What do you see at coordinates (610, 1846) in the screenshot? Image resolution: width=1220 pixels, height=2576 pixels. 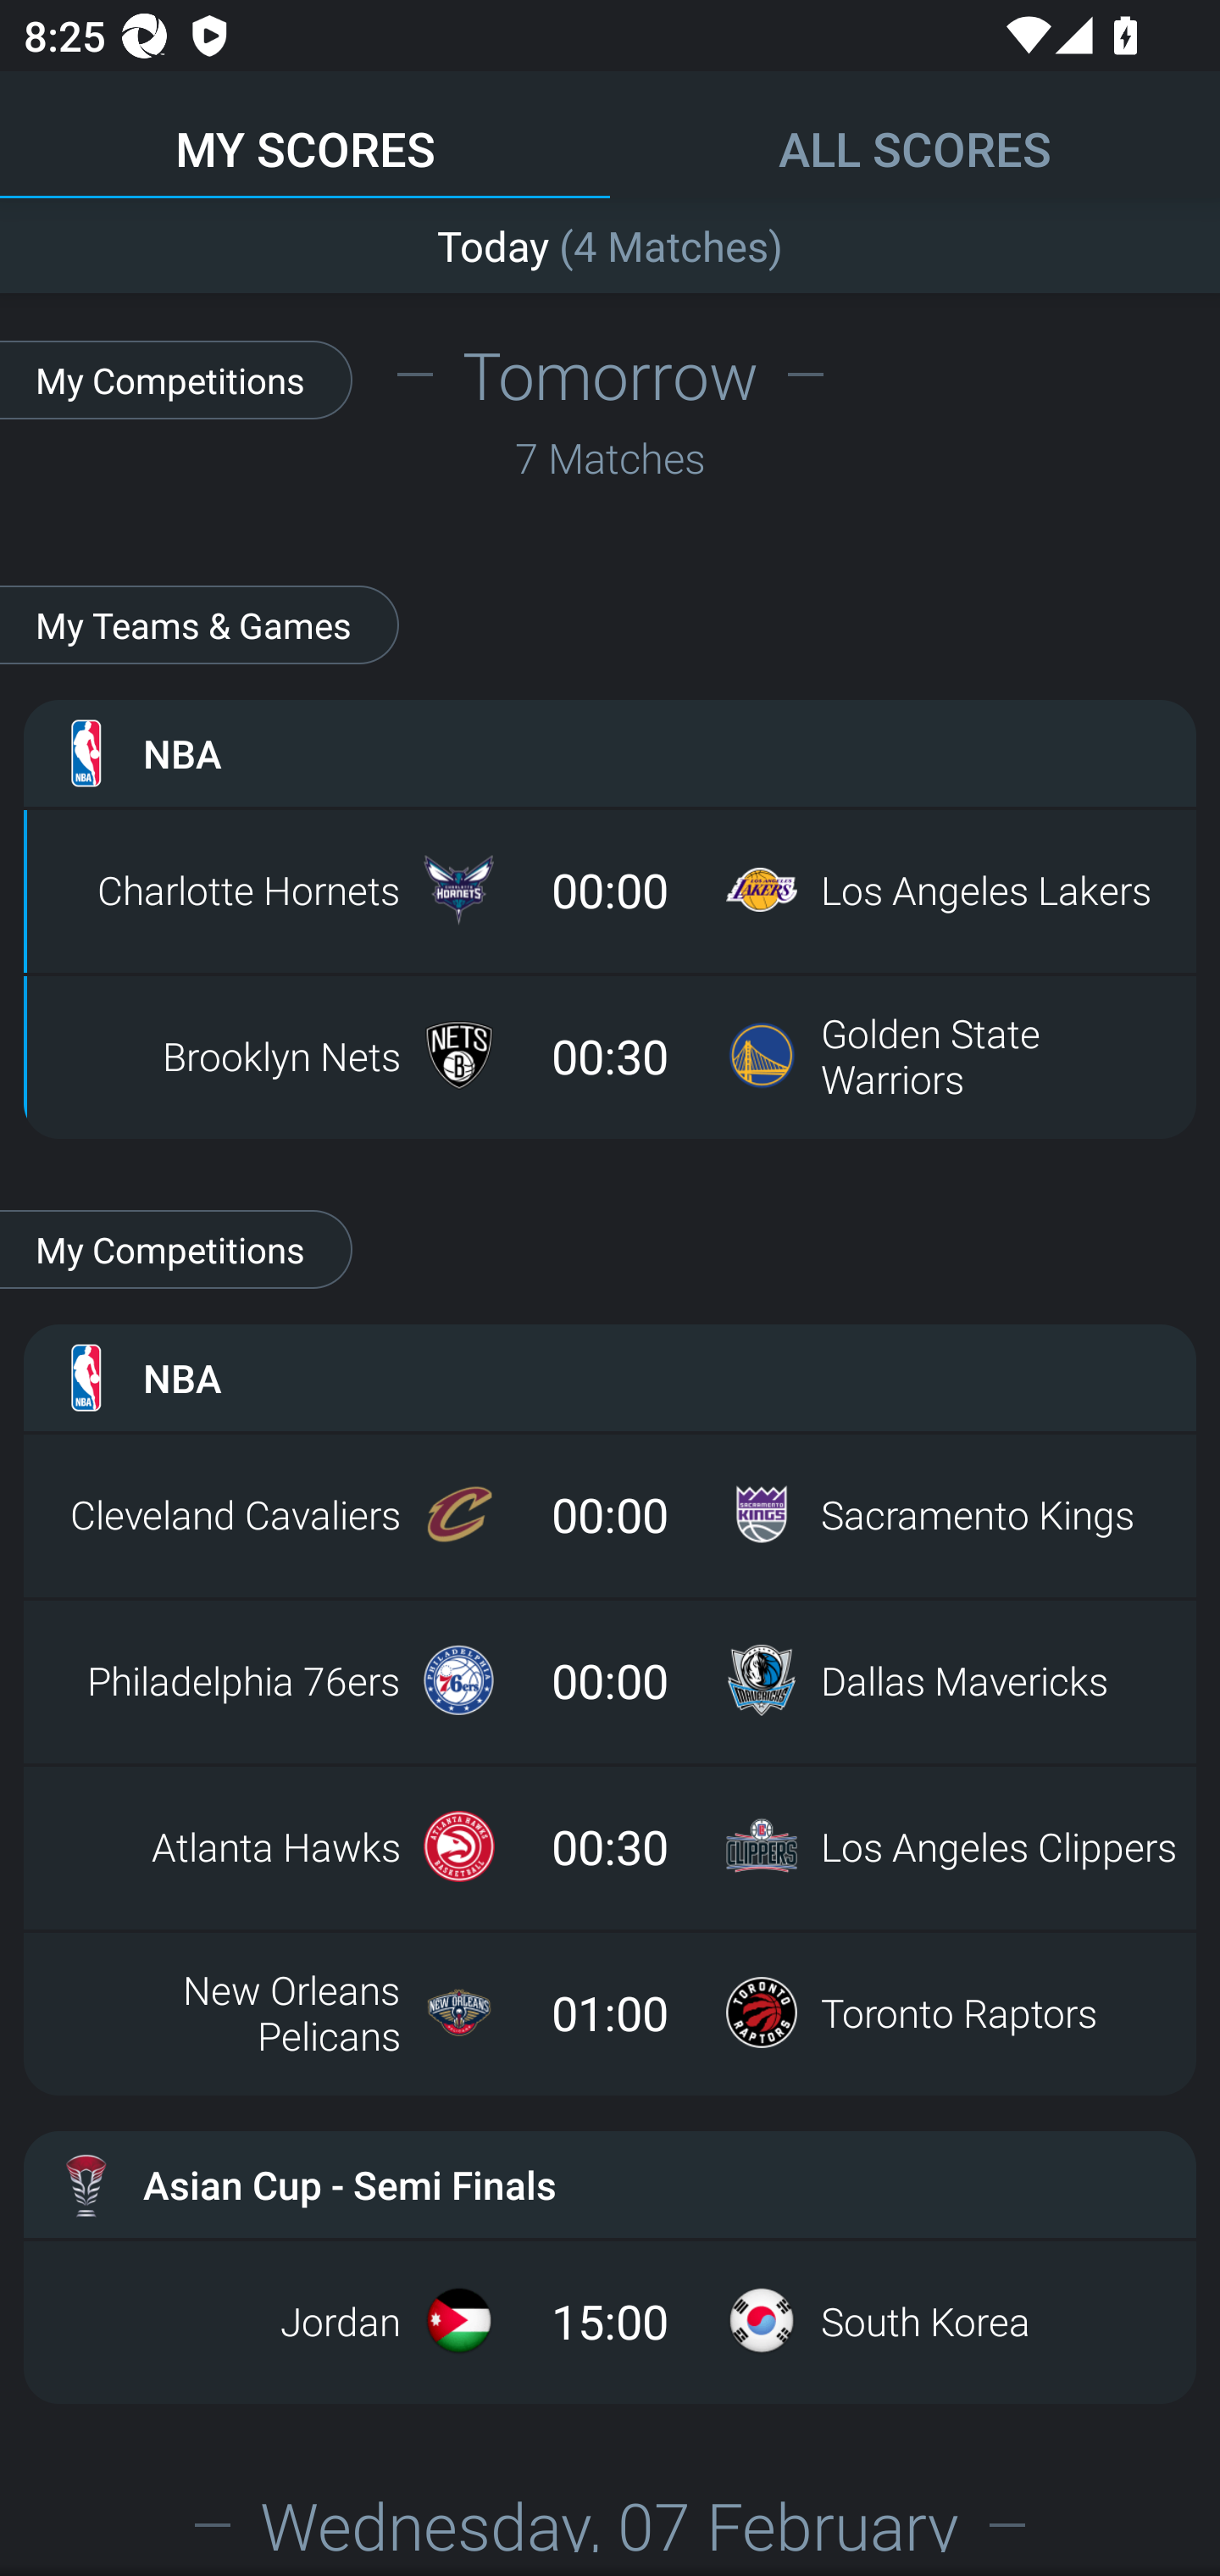 I see `Atlanta Hawks 00:30 Los Angeles Clippers` at bounding box center [610, 1846].